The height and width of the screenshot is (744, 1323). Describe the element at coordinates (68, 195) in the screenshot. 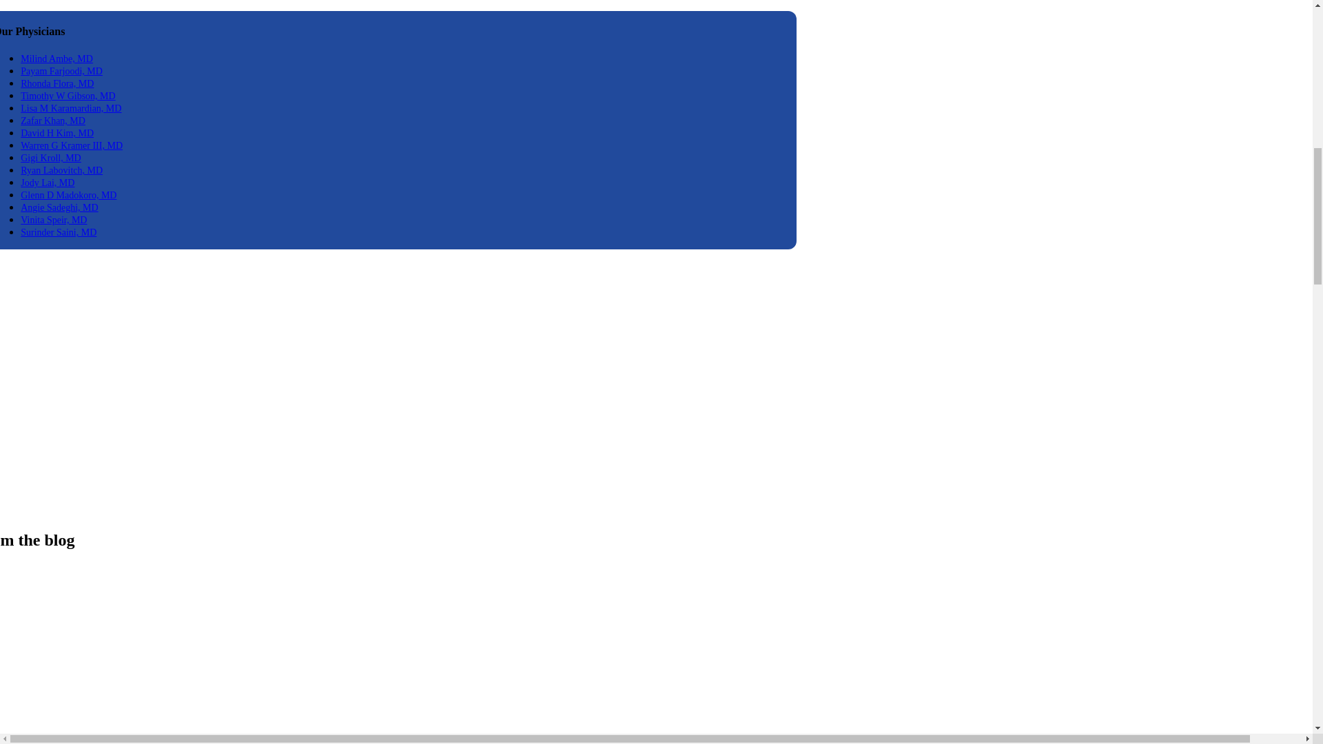

I see `Glenn D Madokoro, MD` at that location.